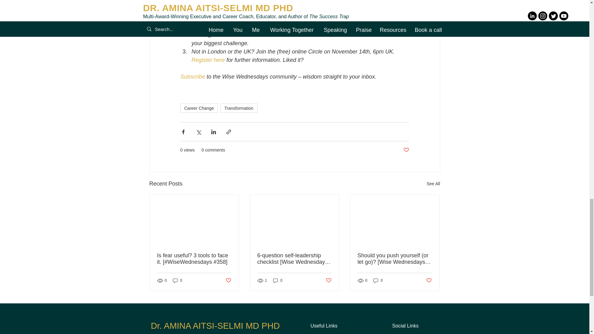  Describe the element at coordinates (406, 150) in the screenshot. I see `Post not marked as liked` at that location.